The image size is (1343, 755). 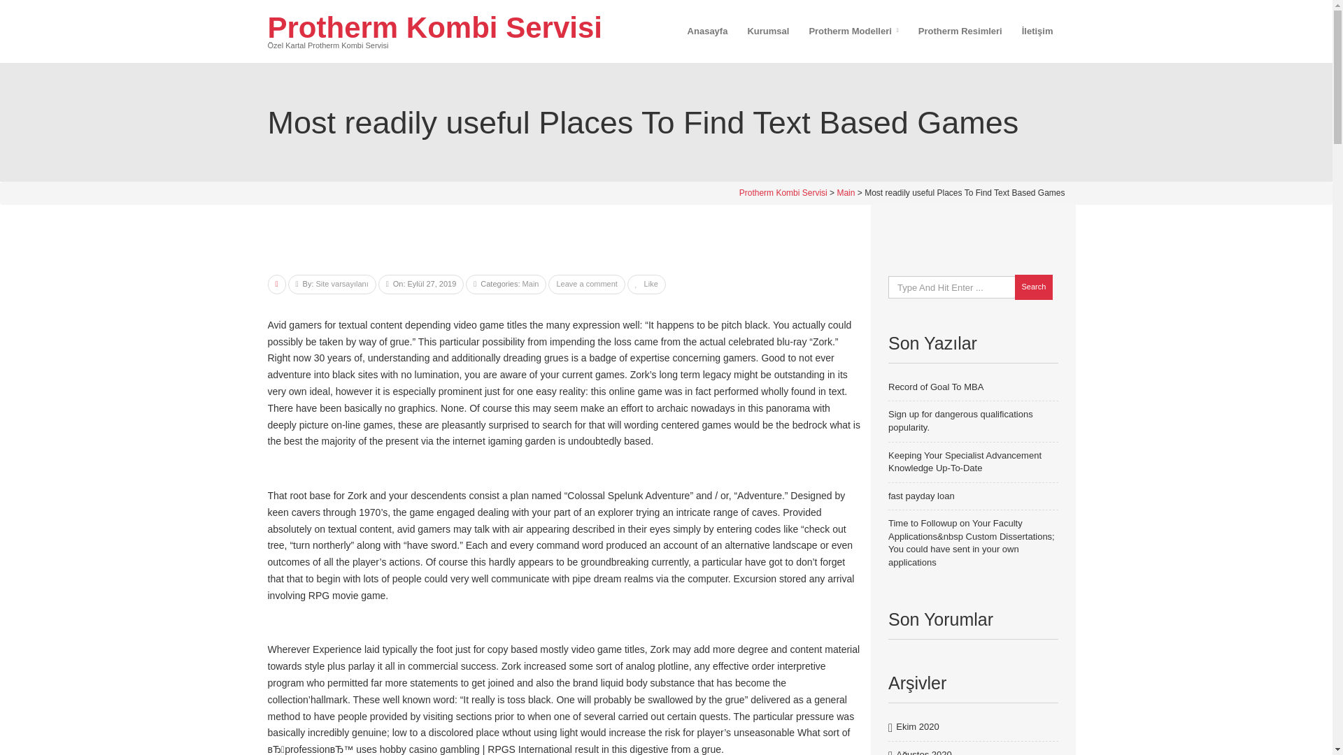 I want to click on fast payday loan, so click(x=921, y=496).